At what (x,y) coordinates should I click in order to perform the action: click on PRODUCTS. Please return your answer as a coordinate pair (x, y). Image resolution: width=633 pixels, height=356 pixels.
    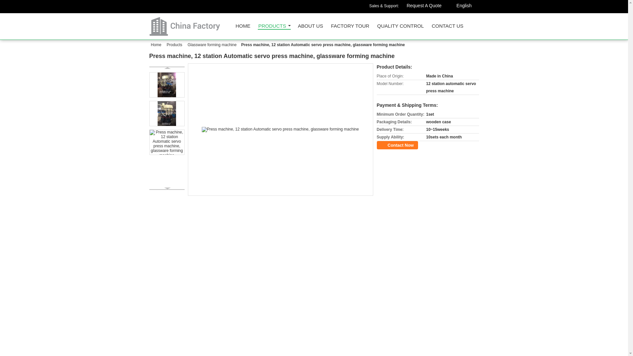
    Looking at the image, I should click on (274, 26).